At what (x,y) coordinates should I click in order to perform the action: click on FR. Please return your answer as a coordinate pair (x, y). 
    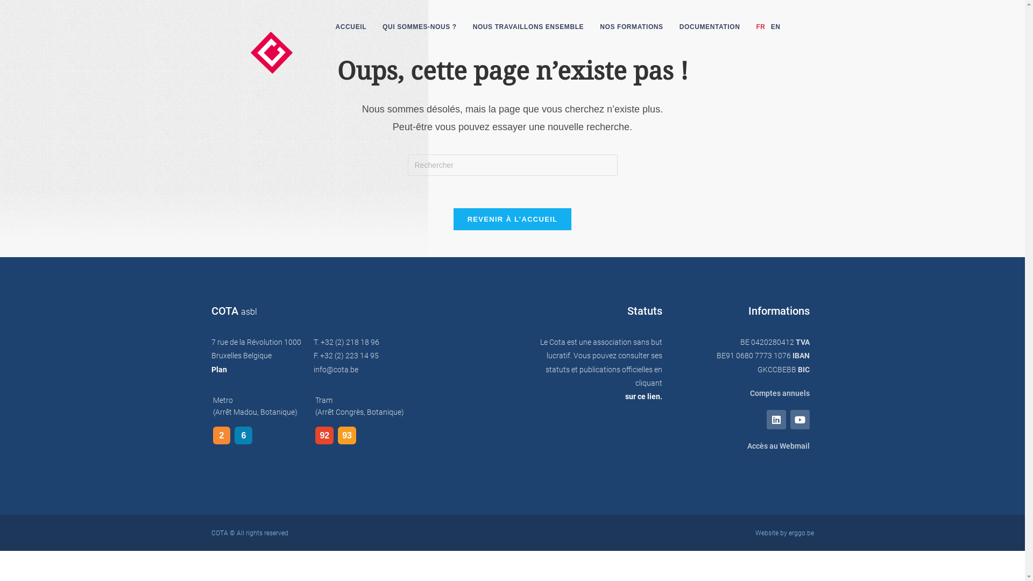
    Looking at the image, I should click on (758, 27).